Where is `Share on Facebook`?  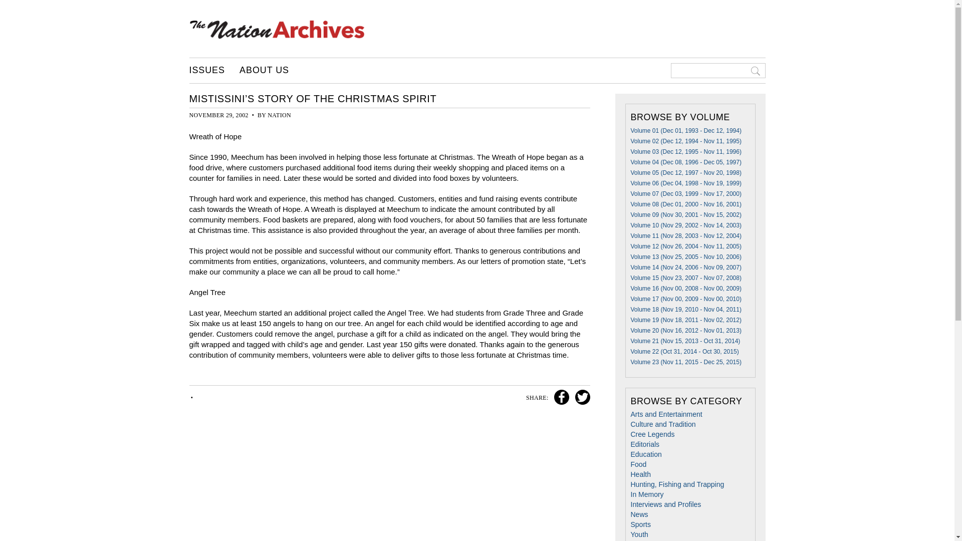
Share on Facebook is located at coordinates (560, 398).